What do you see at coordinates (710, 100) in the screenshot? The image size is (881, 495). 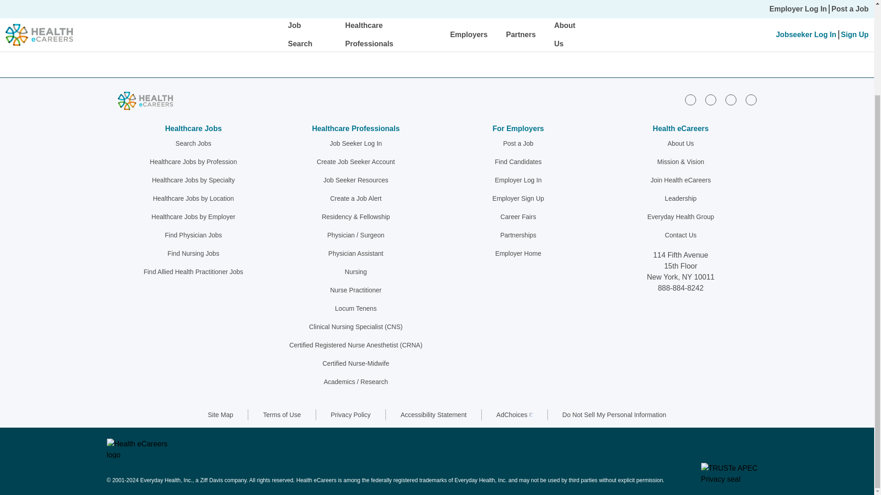 I see `facebook` at bounding box center [710, 100].